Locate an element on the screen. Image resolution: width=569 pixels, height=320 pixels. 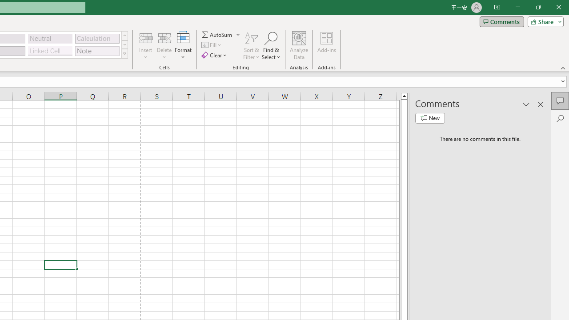
Calculation is located at coordinates (97, 38).